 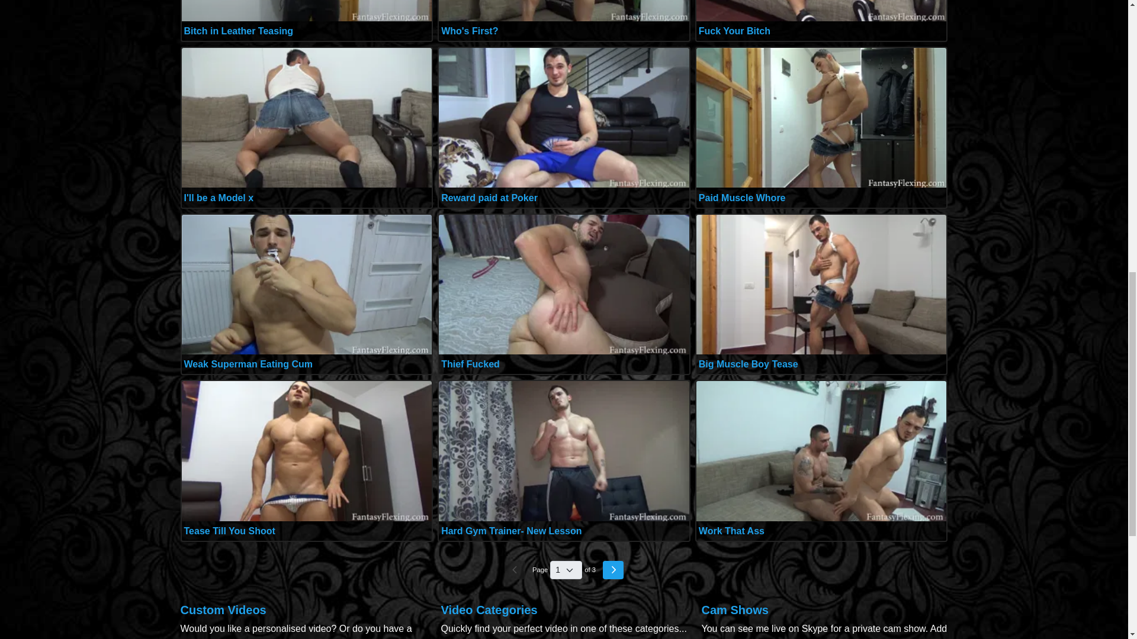 I want to click on I'll be a Model x, so click(x=218, y=198).